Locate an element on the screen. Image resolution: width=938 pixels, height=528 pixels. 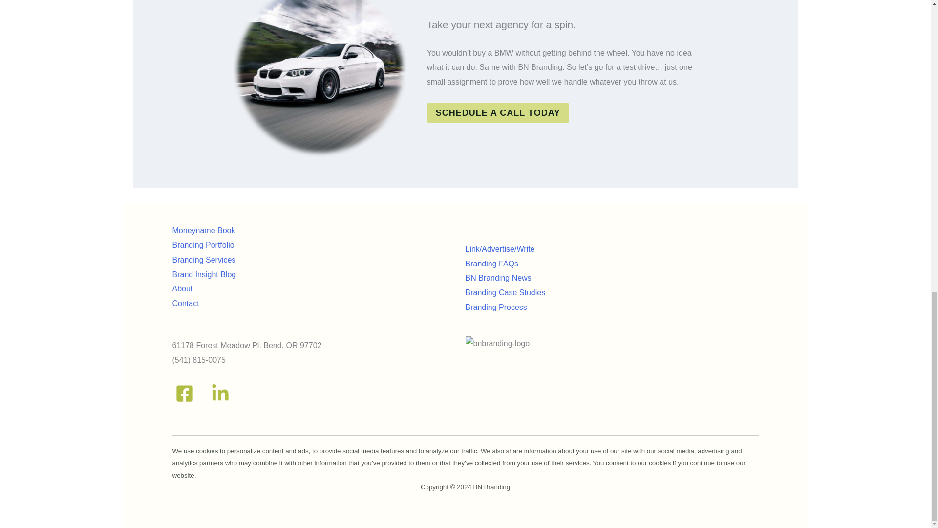
Moneyname Book is located at coordinates (203, 230).